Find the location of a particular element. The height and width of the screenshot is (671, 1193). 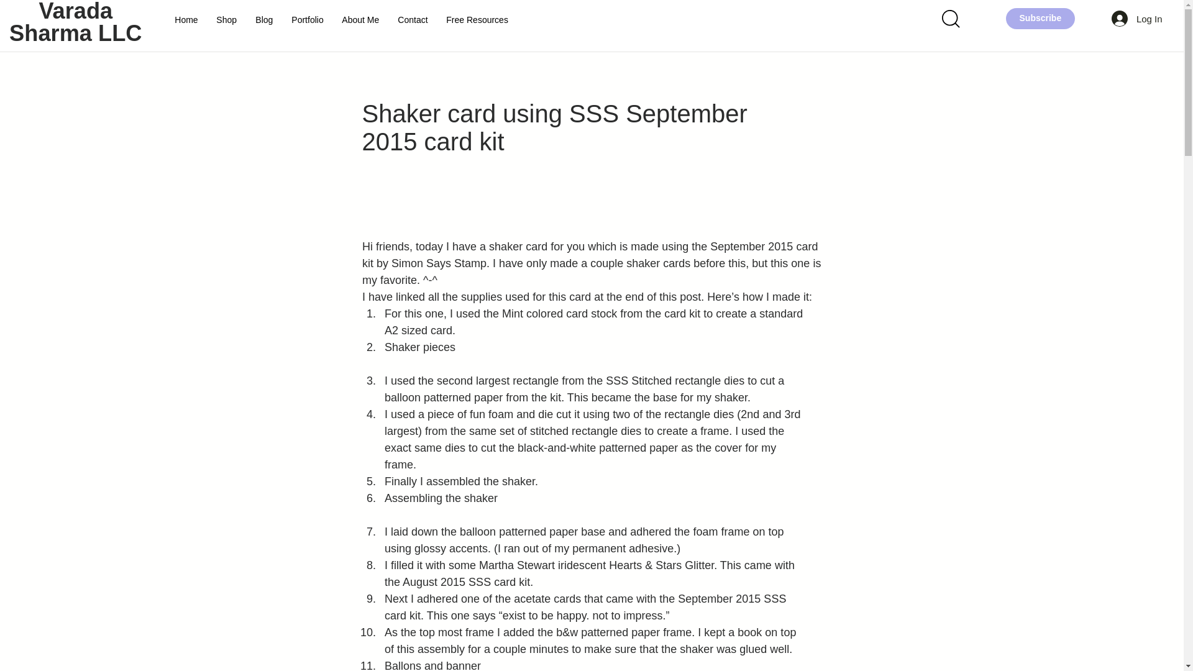

Subscribe is located at coordinates (1040, 18).